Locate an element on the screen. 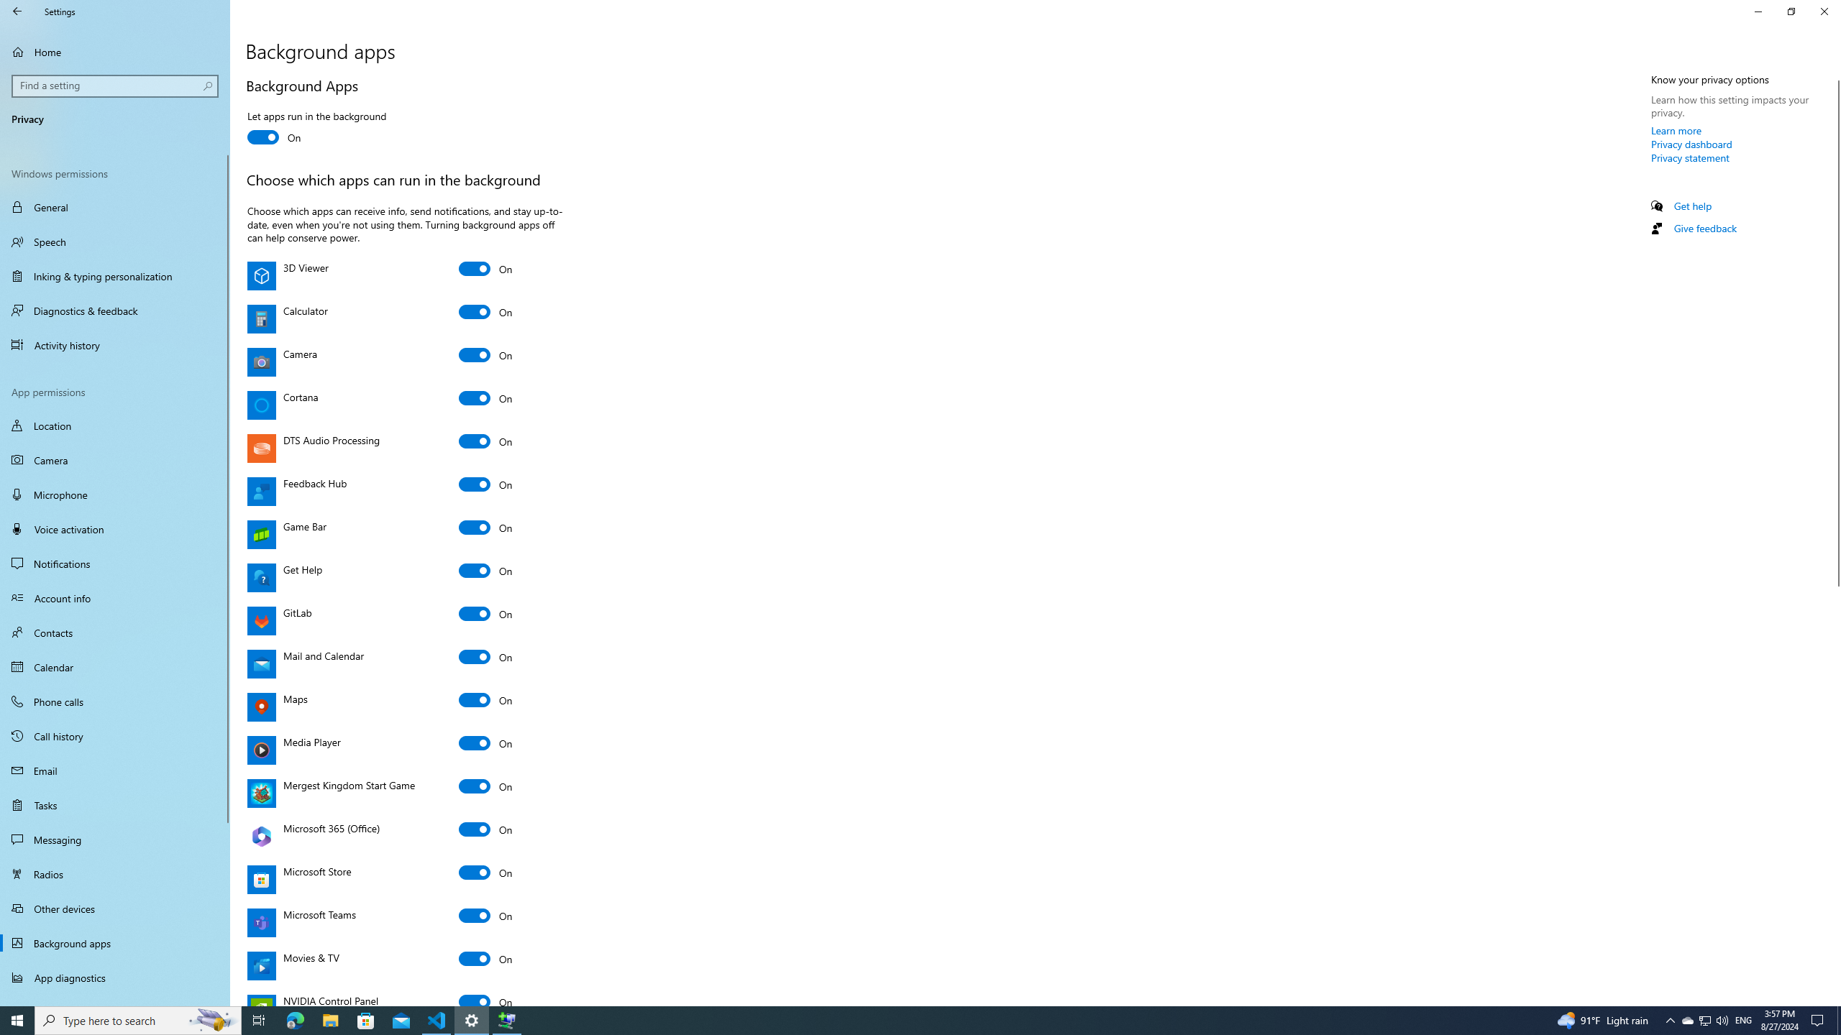  Automatic file downloads is located at coordinates (115, 1000).